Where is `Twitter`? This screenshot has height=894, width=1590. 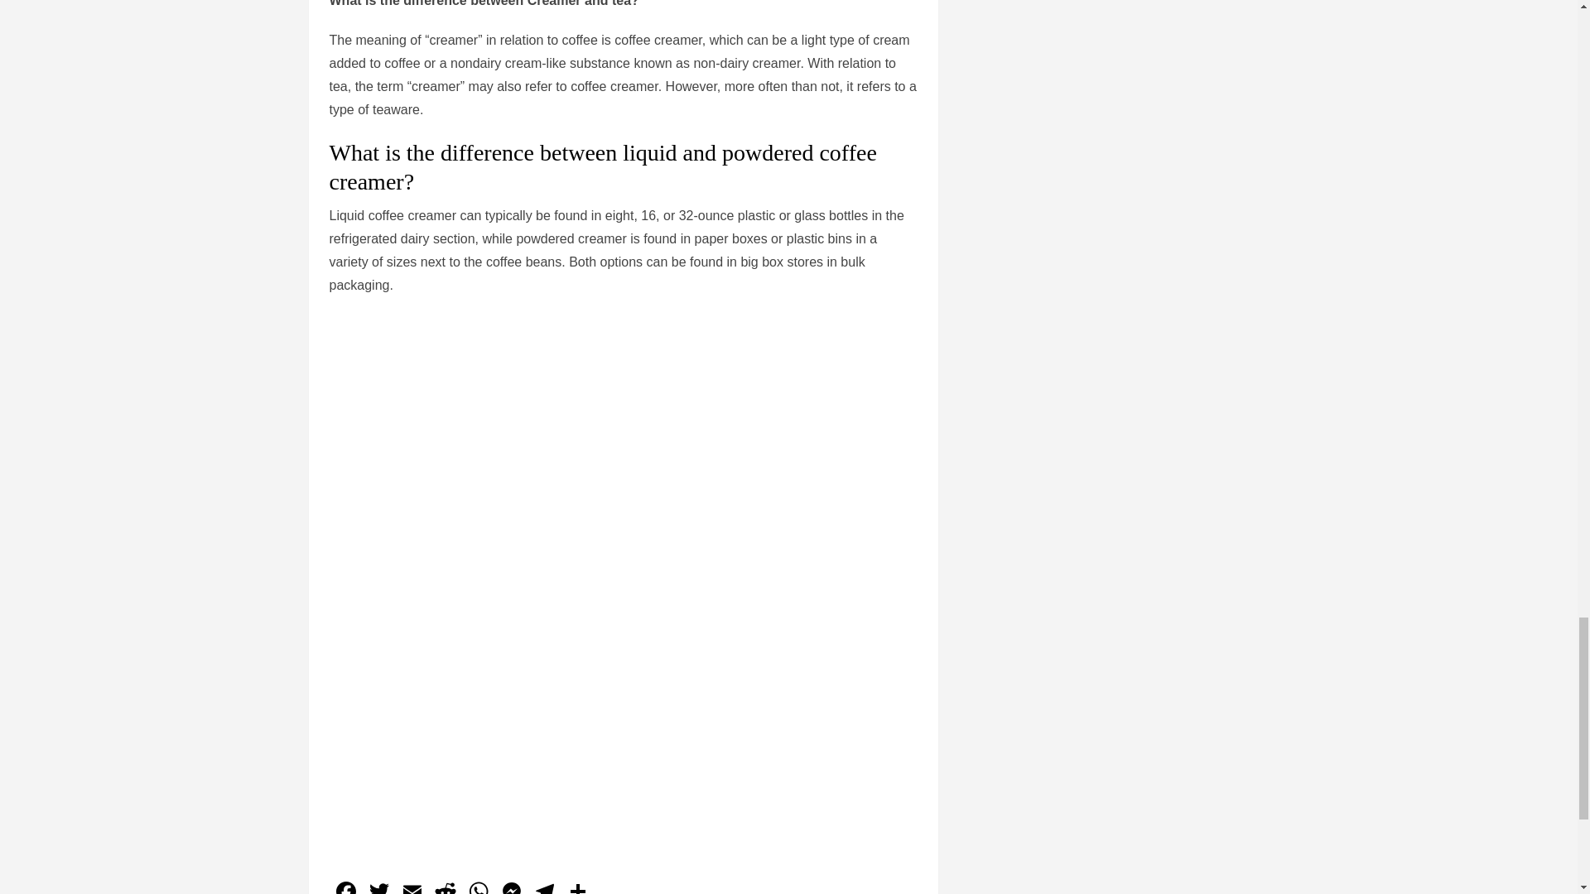
Twitter is located at coordinates (379, 886).